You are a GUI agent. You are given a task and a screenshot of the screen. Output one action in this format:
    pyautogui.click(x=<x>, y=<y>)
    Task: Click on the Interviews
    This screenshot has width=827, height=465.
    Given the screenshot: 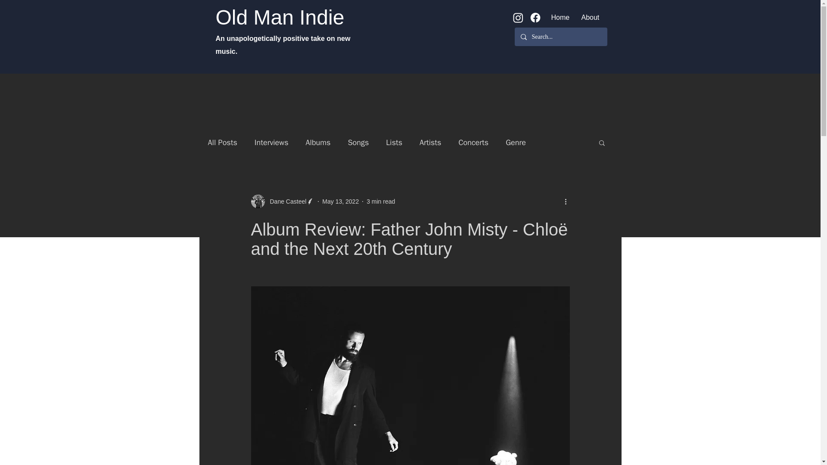 What is the action you would take?
    pyautogui.click(x=271, y=142)
    